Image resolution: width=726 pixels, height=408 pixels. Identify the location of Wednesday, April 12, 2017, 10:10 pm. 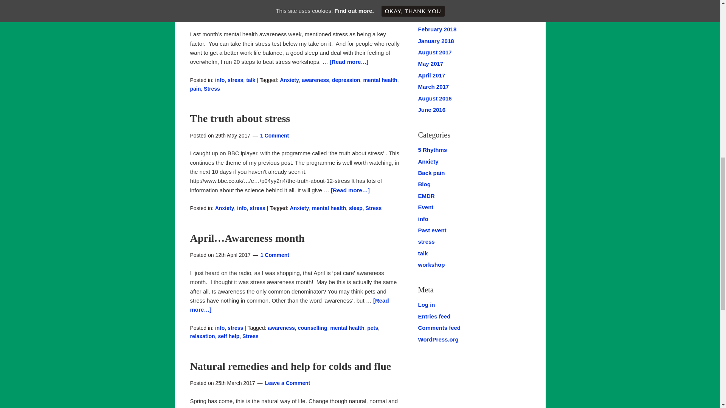
(233, 255).